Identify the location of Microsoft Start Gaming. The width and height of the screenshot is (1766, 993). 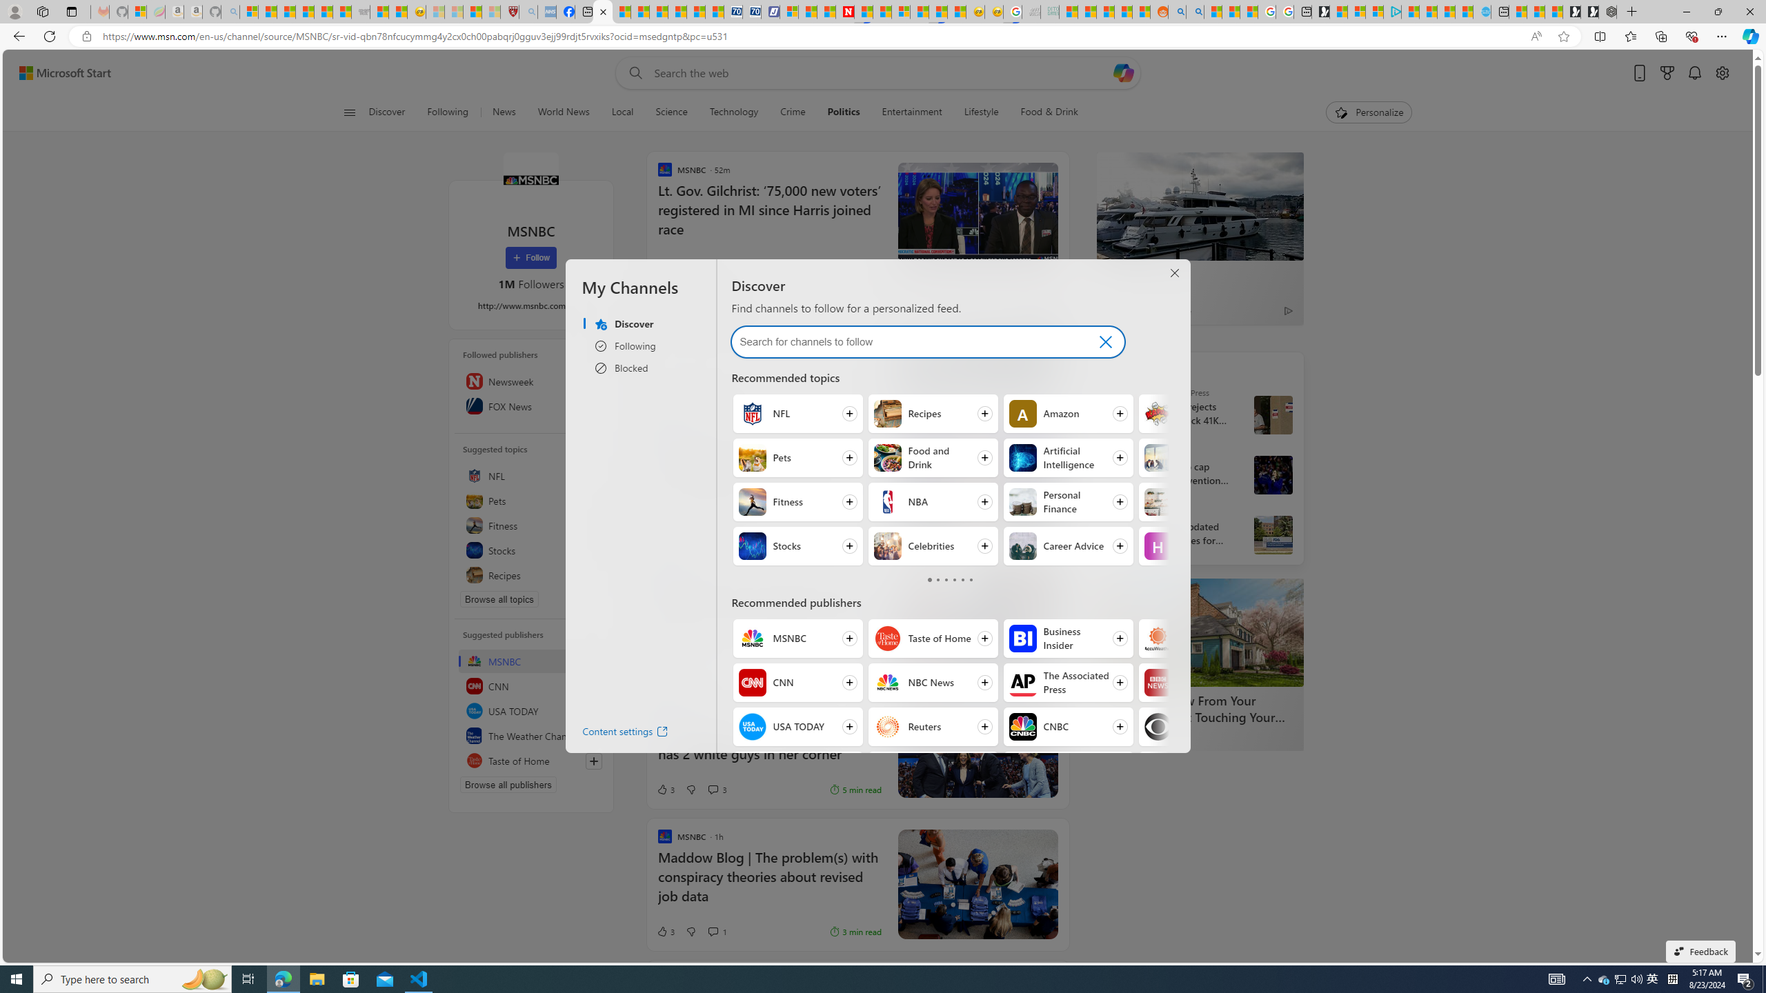
(1320, 12).